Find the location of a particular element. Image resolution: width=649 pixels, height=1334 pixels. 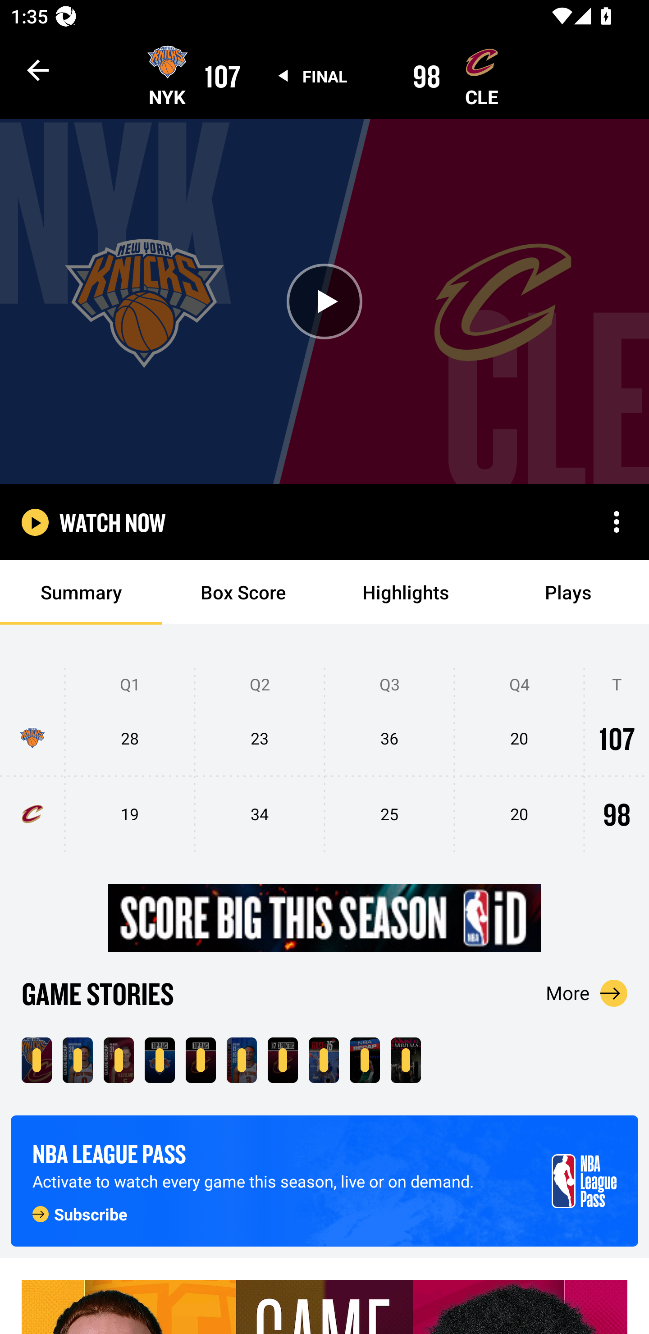

More is located at coordinates (587, 993).